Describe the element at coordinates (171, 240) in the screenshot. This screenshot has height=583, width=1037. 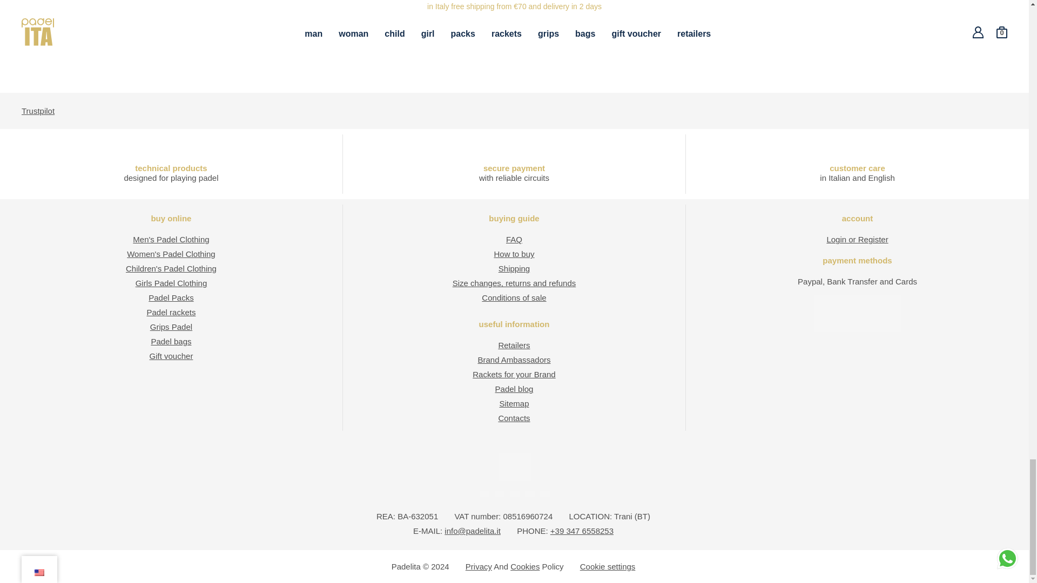
I see `Men's padel clothing` at that location.